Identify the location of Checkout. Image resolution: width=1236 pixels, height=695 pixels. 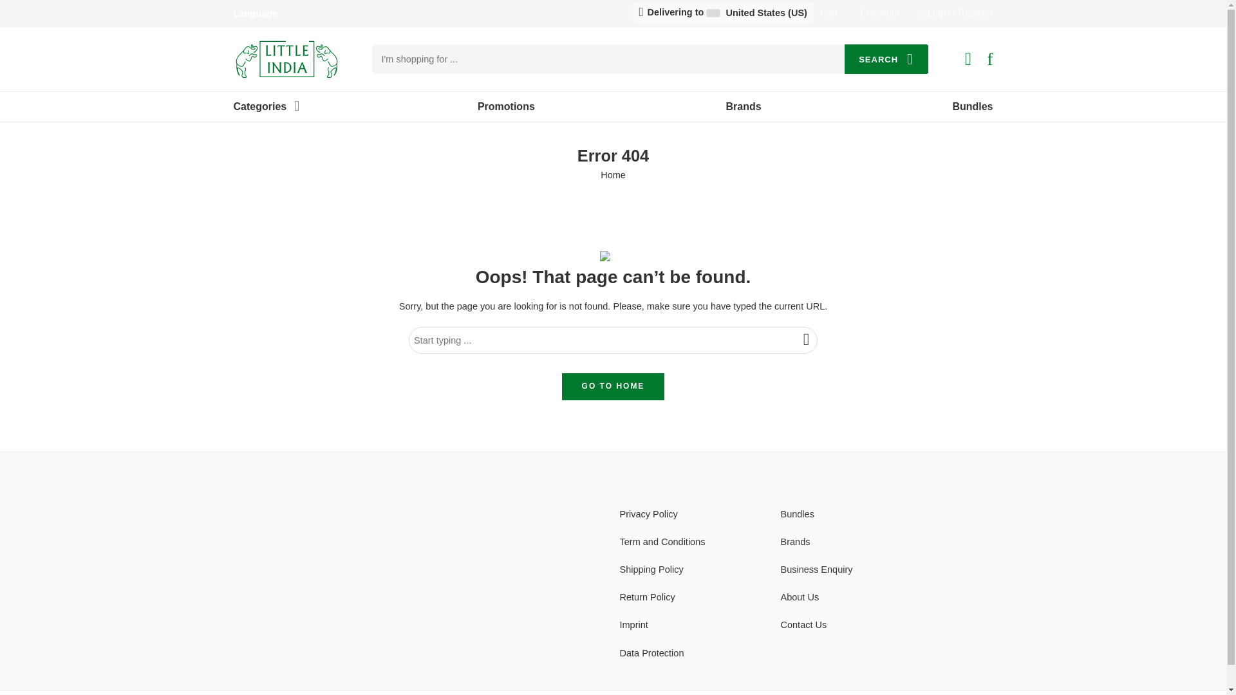
(879, 13).